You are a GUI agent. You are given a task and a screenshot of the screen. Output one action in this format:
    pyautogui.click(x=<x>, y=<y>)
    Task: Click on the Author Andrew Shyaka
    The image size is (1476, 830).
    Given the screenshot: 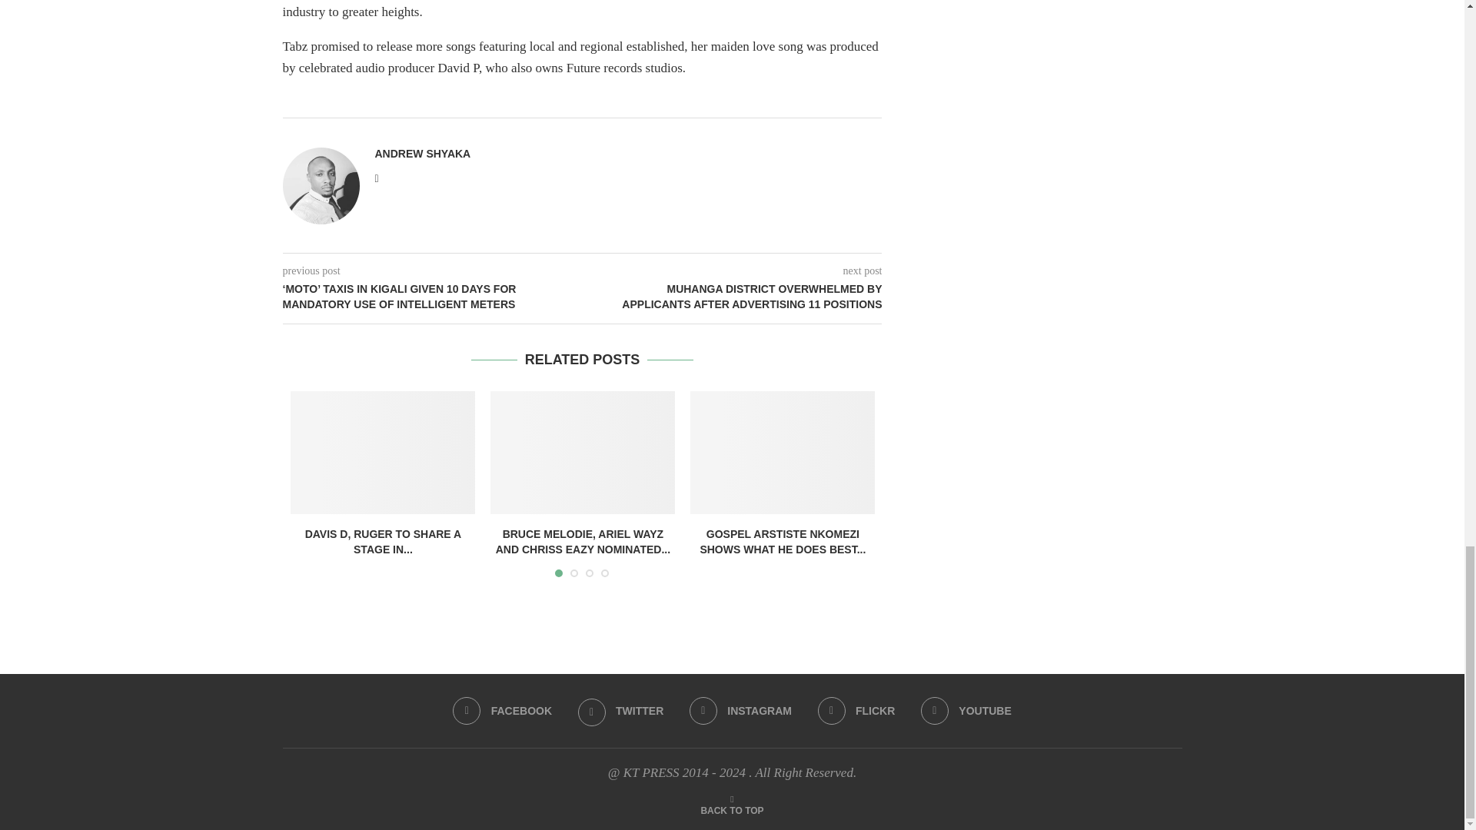 What is the action you would take?
    pyautogui.click(x=423, y=154)
    